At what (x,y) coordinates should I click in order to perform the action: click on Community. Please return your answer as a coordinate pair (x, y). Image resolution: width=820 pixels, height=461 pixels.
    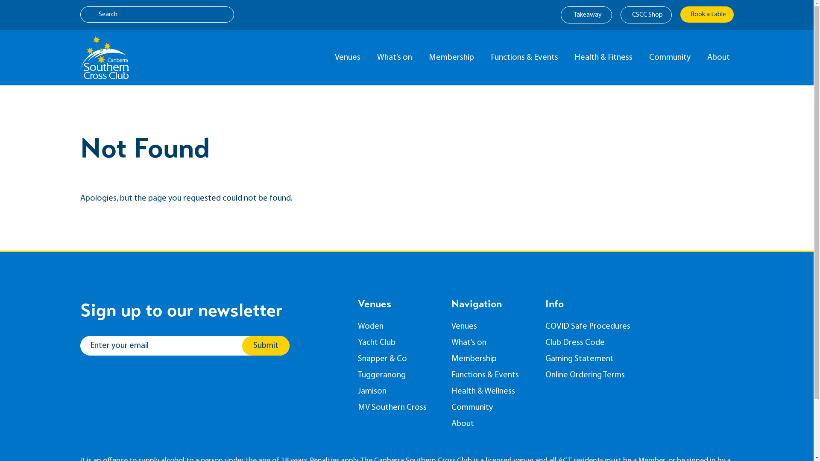
    Looking at the image, I should click on (492, 408).